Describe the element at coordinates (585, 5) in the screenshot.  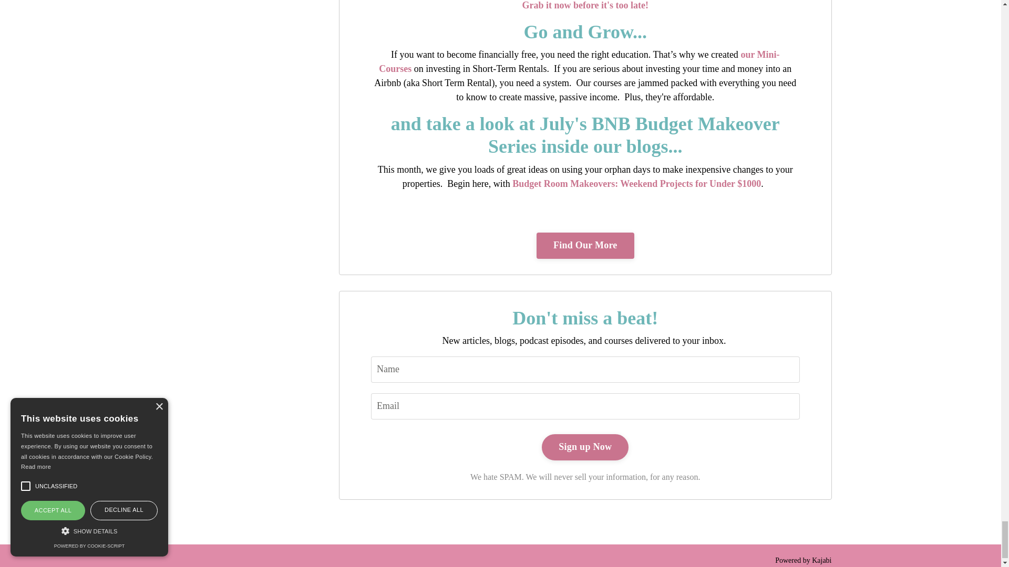
I see `Grab it now before it's too late!` at that location.